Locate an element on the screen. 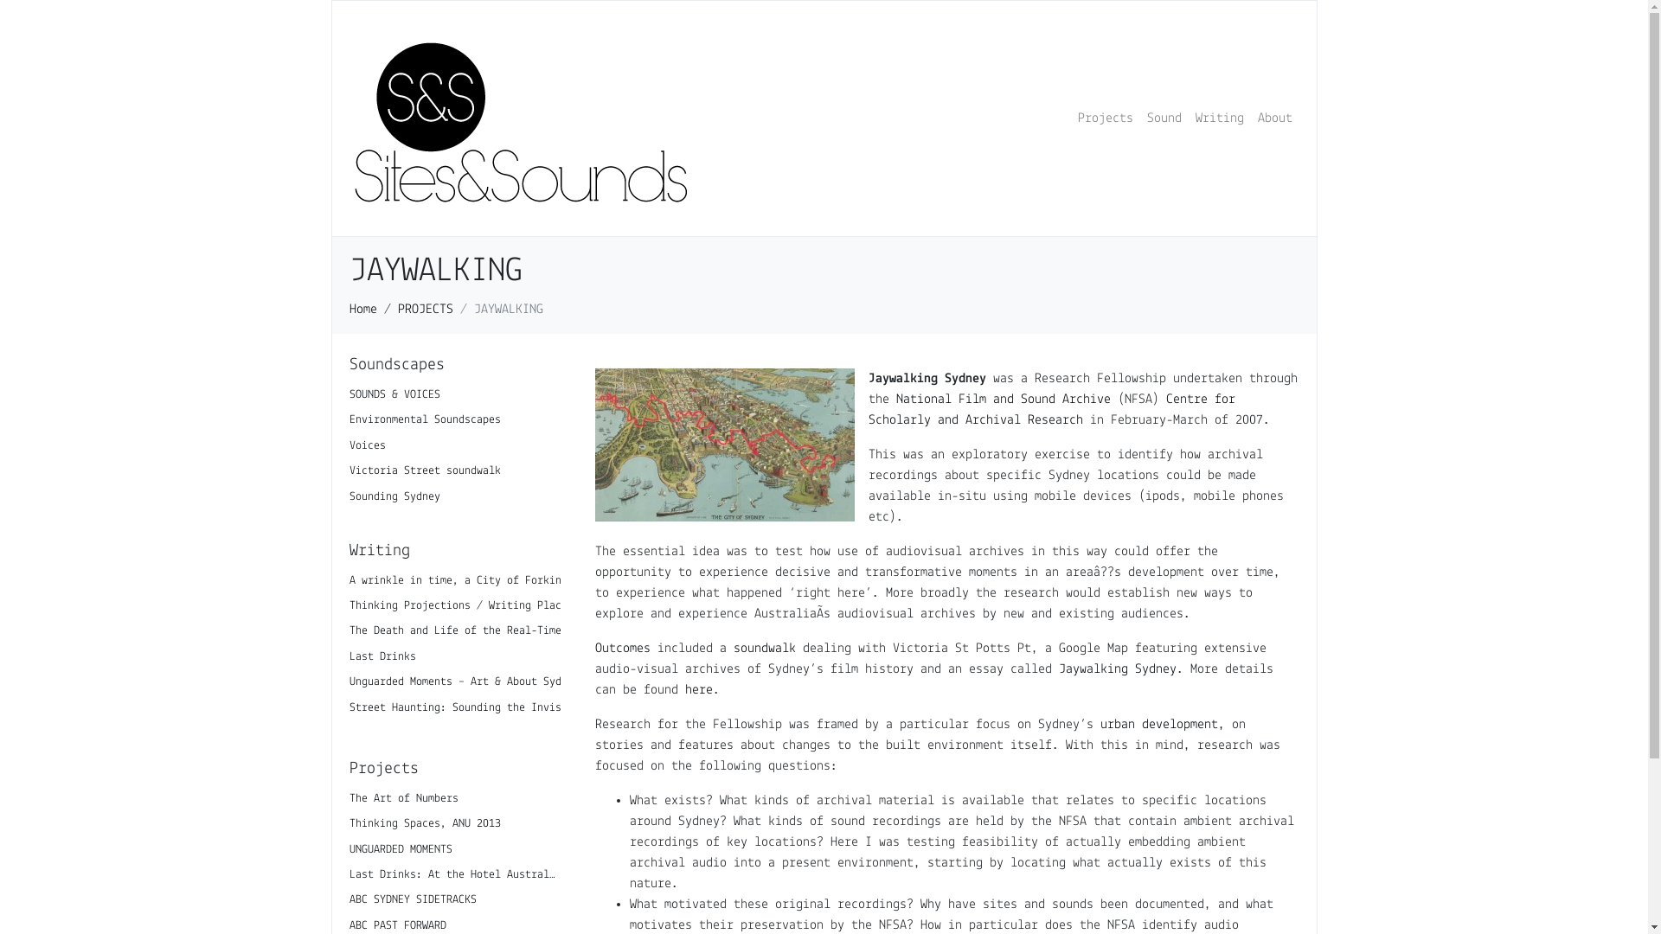  Thinking Spaces, ANU 2013 is located at coordinates (455, 823).